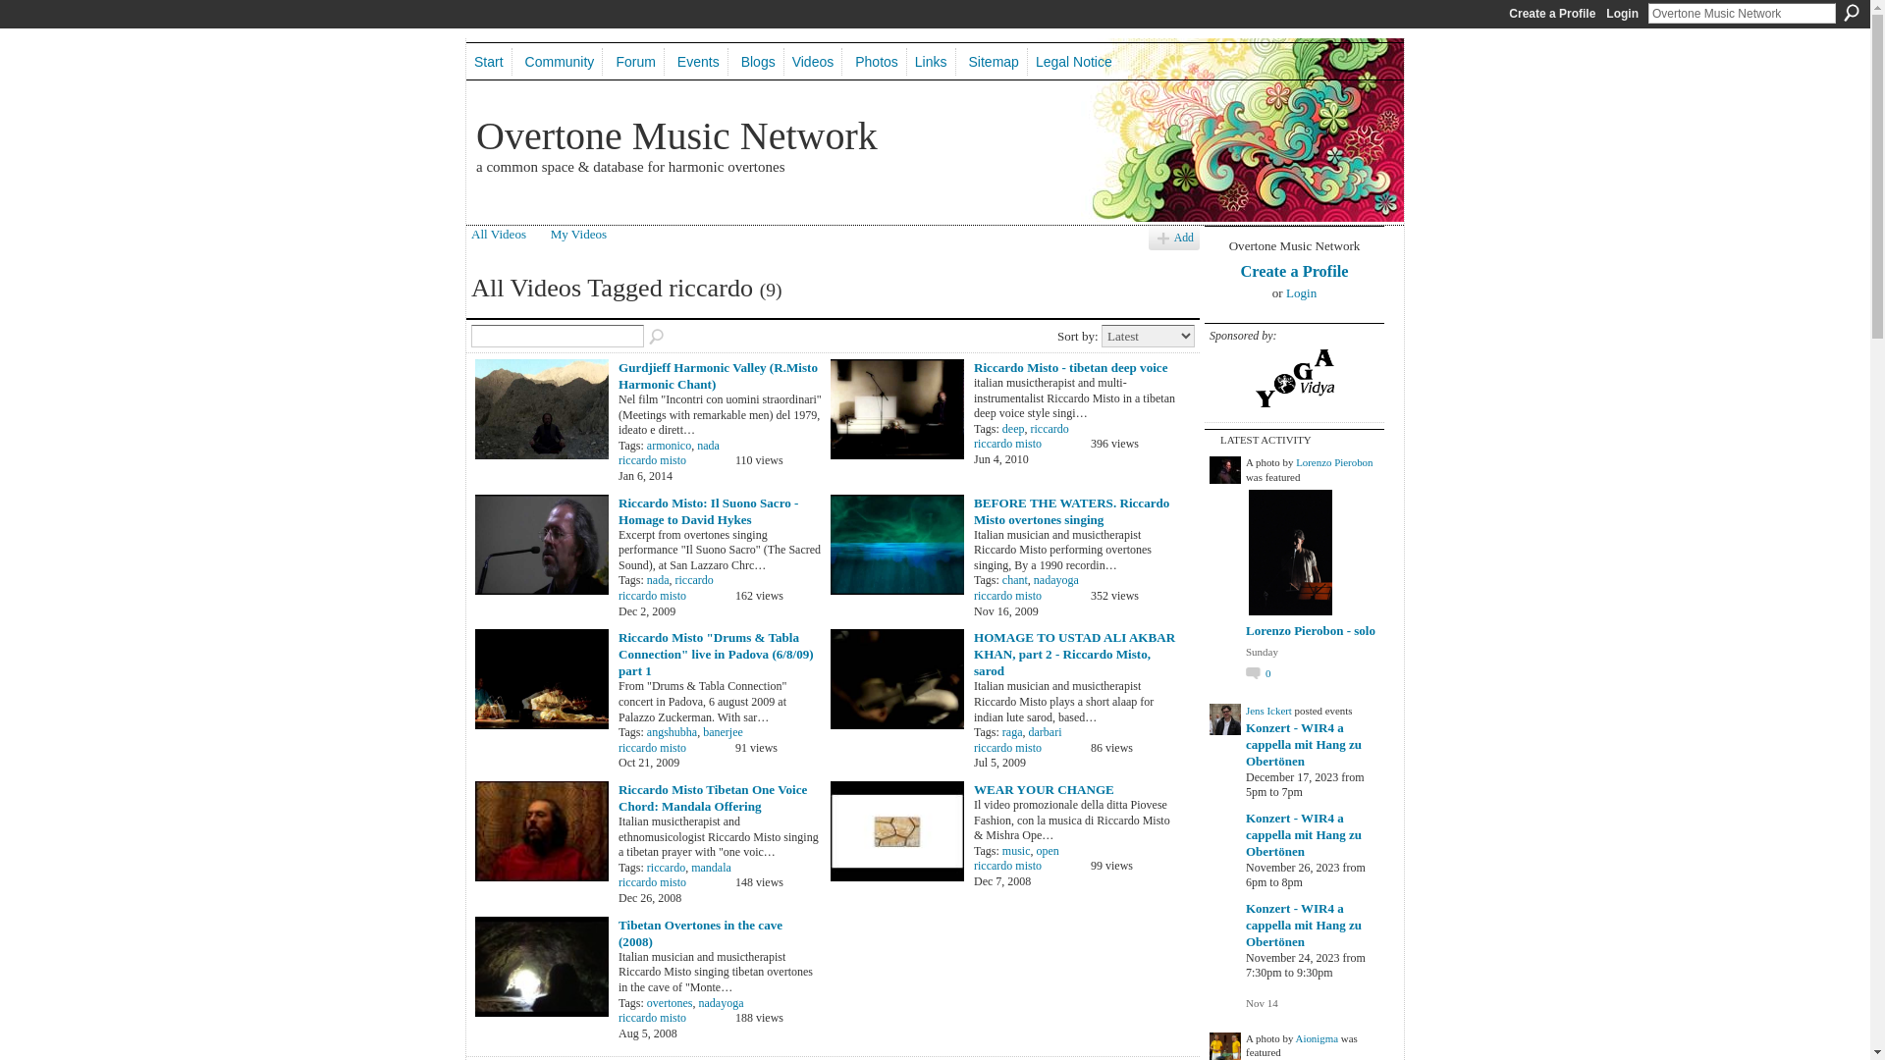  What do you see at coordinates (1622, 14) in the screenshot?
I see `Login` at bounding box center [1622, 14].